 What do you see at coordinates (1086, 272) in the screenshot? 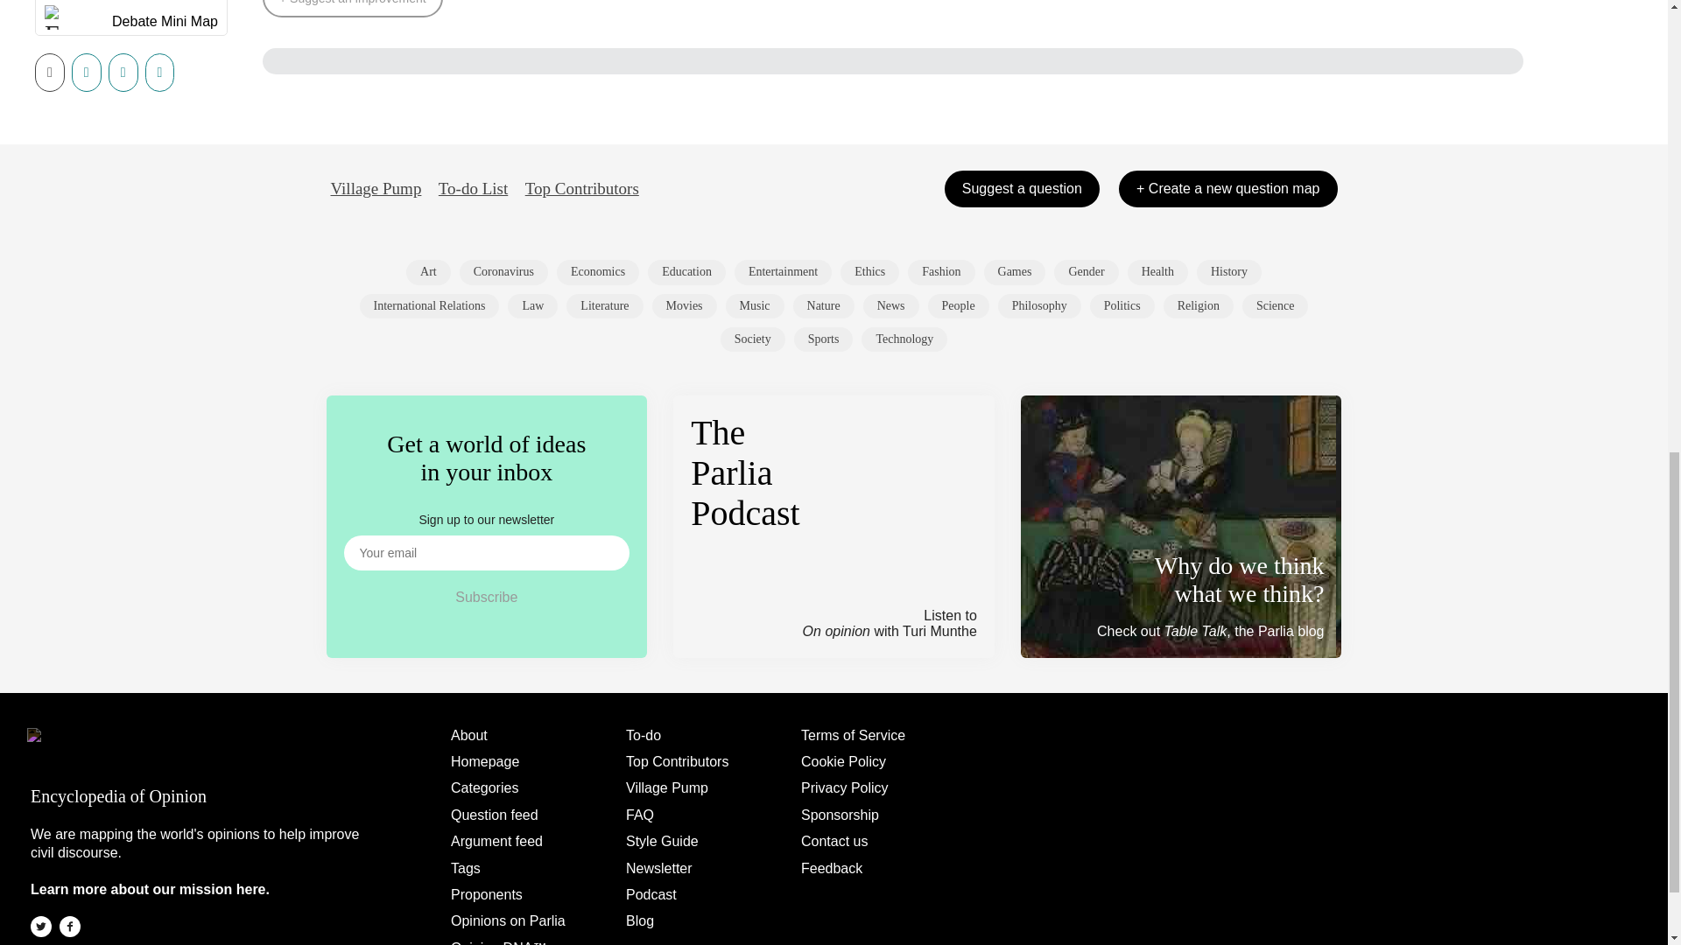
I see `Category item` at bounding box center [1086, 272].